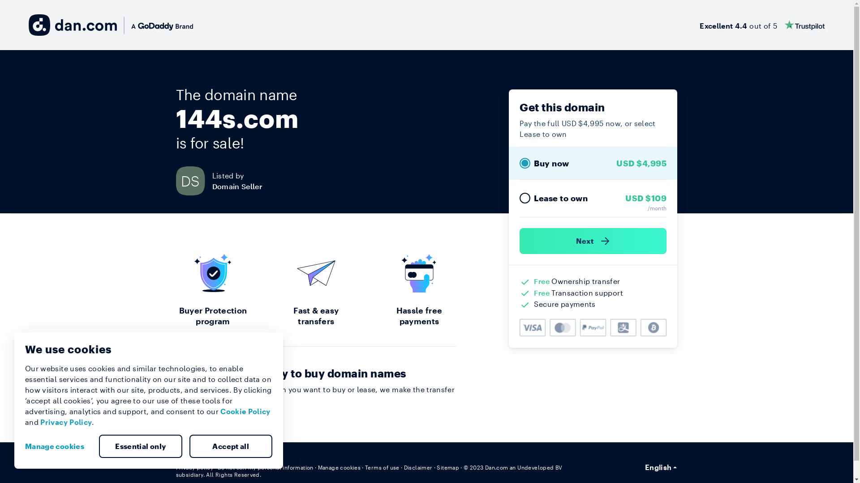  I want to click on Cookie Policy, so click(245, 411).